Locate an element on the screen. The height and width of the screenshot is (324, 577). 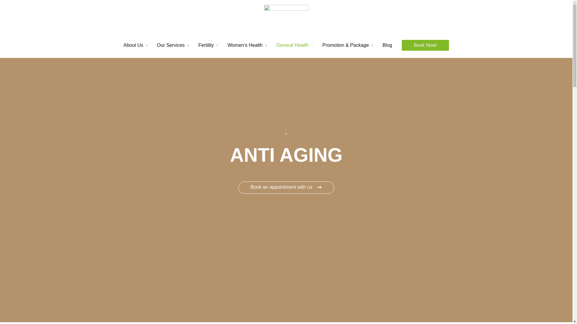
Fertility is located at coordinates (208, 45).